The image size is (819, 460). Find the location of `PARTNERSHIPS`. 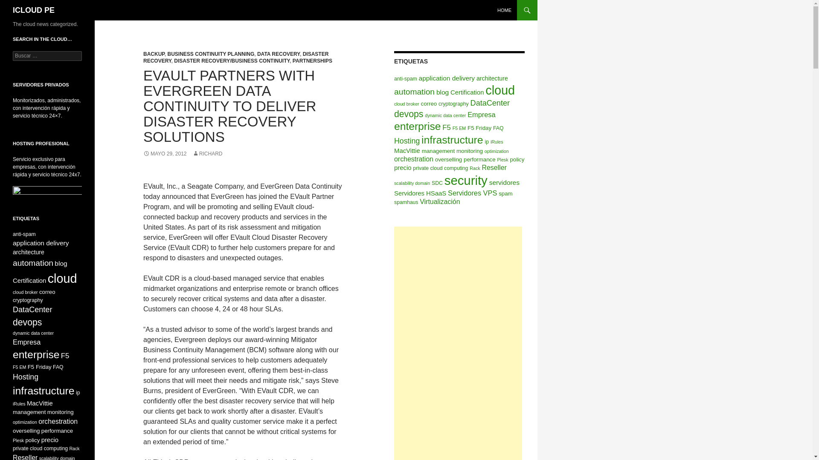

PARTNERSHIPS is located at coordinates (312, 61).